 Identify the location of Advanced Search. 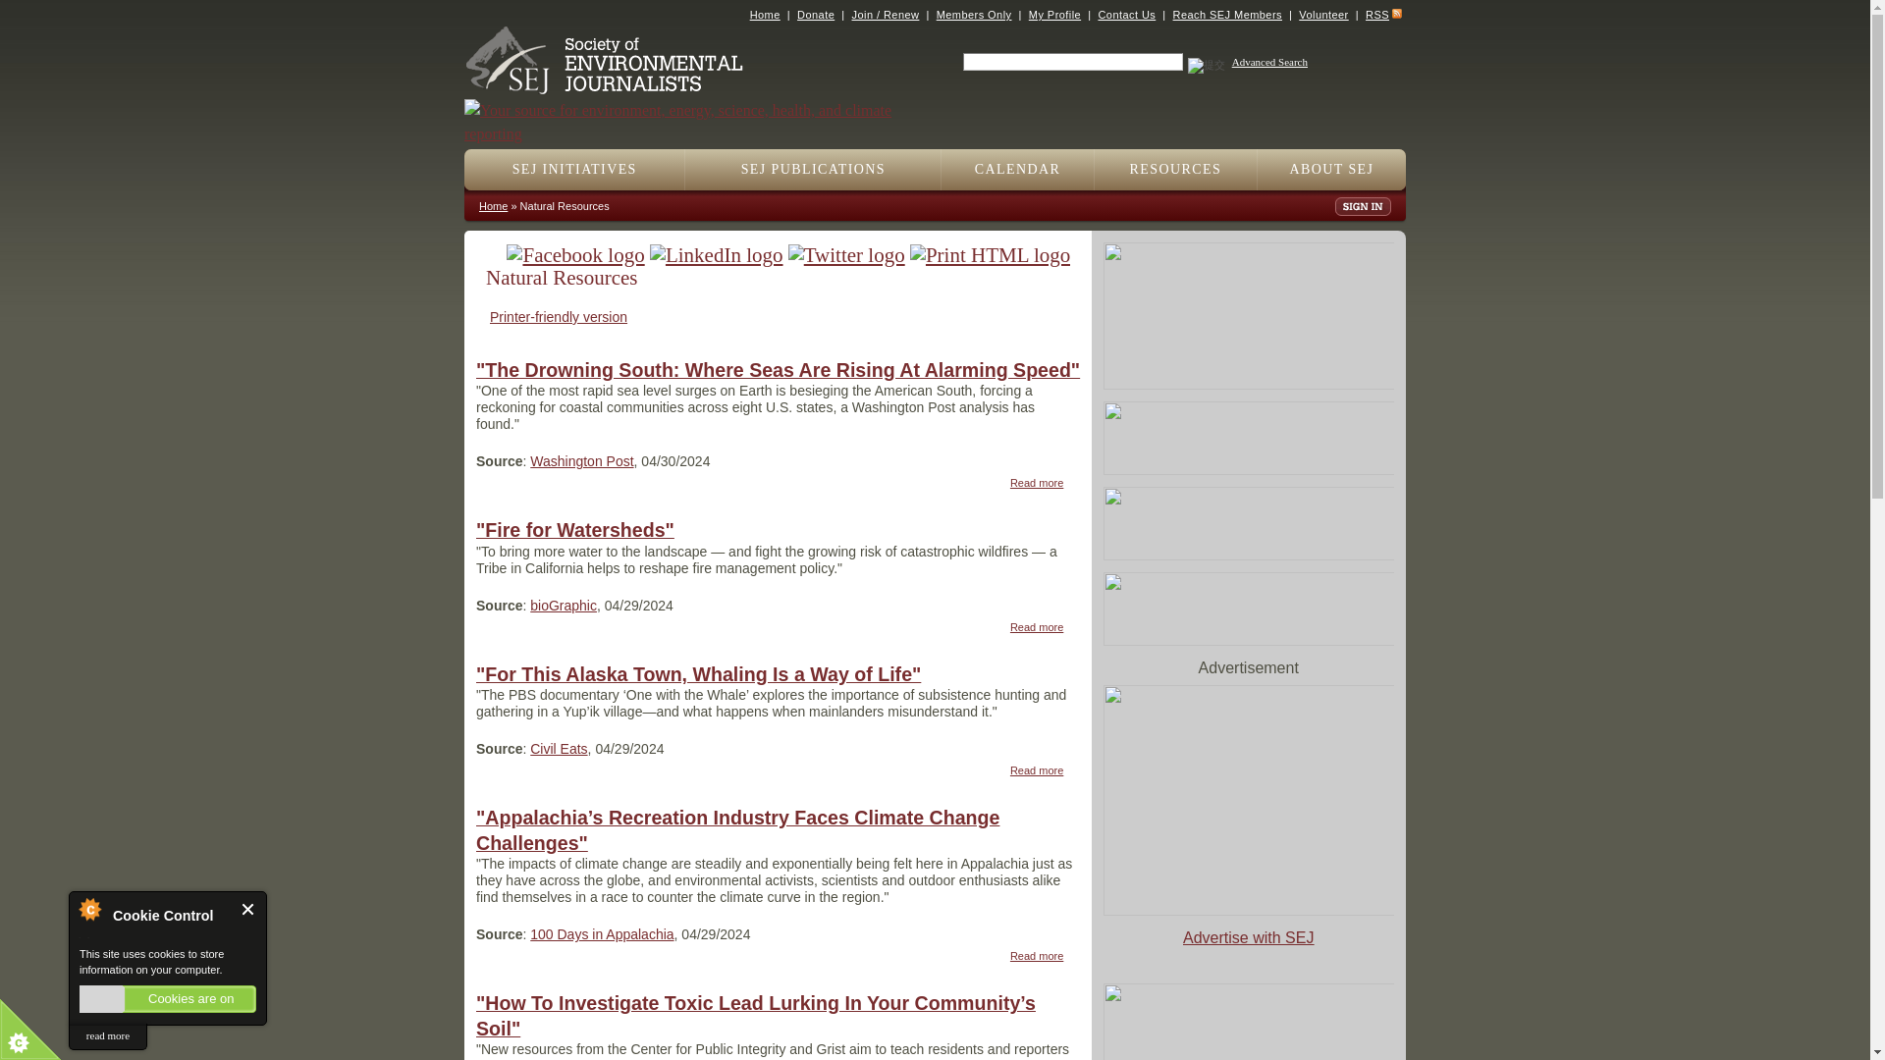
(1270, 62).